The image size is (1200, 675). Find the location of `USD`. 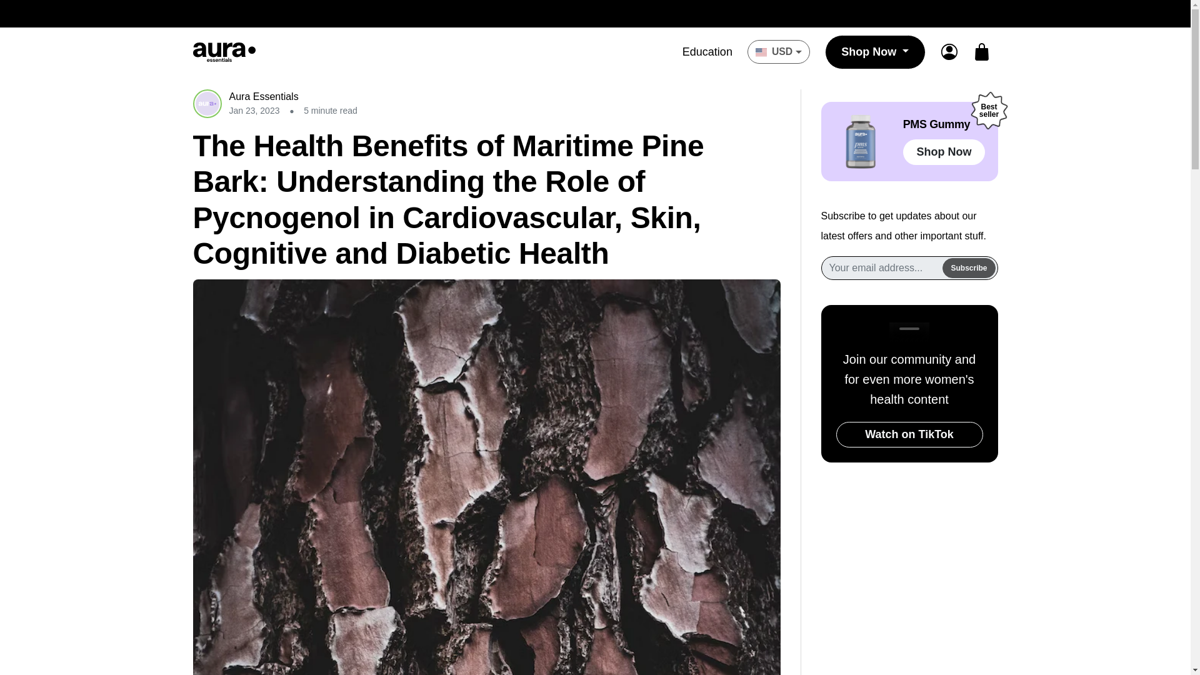

USD is located at coordinates (779, 51).